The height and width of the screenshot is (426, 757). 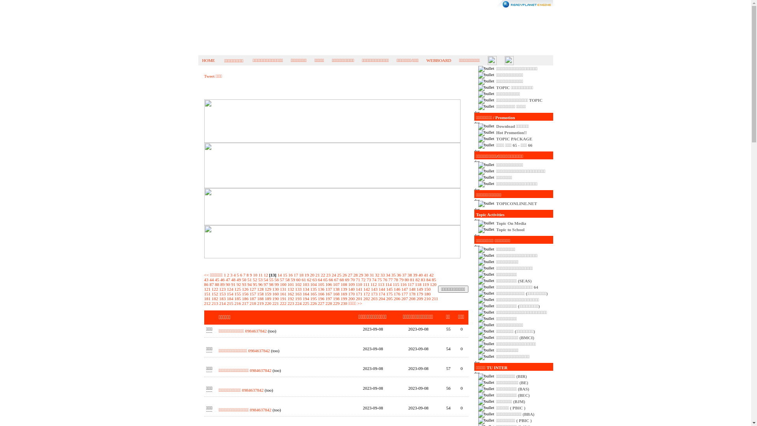 I want to click on 211, so click(x=435, y=299).